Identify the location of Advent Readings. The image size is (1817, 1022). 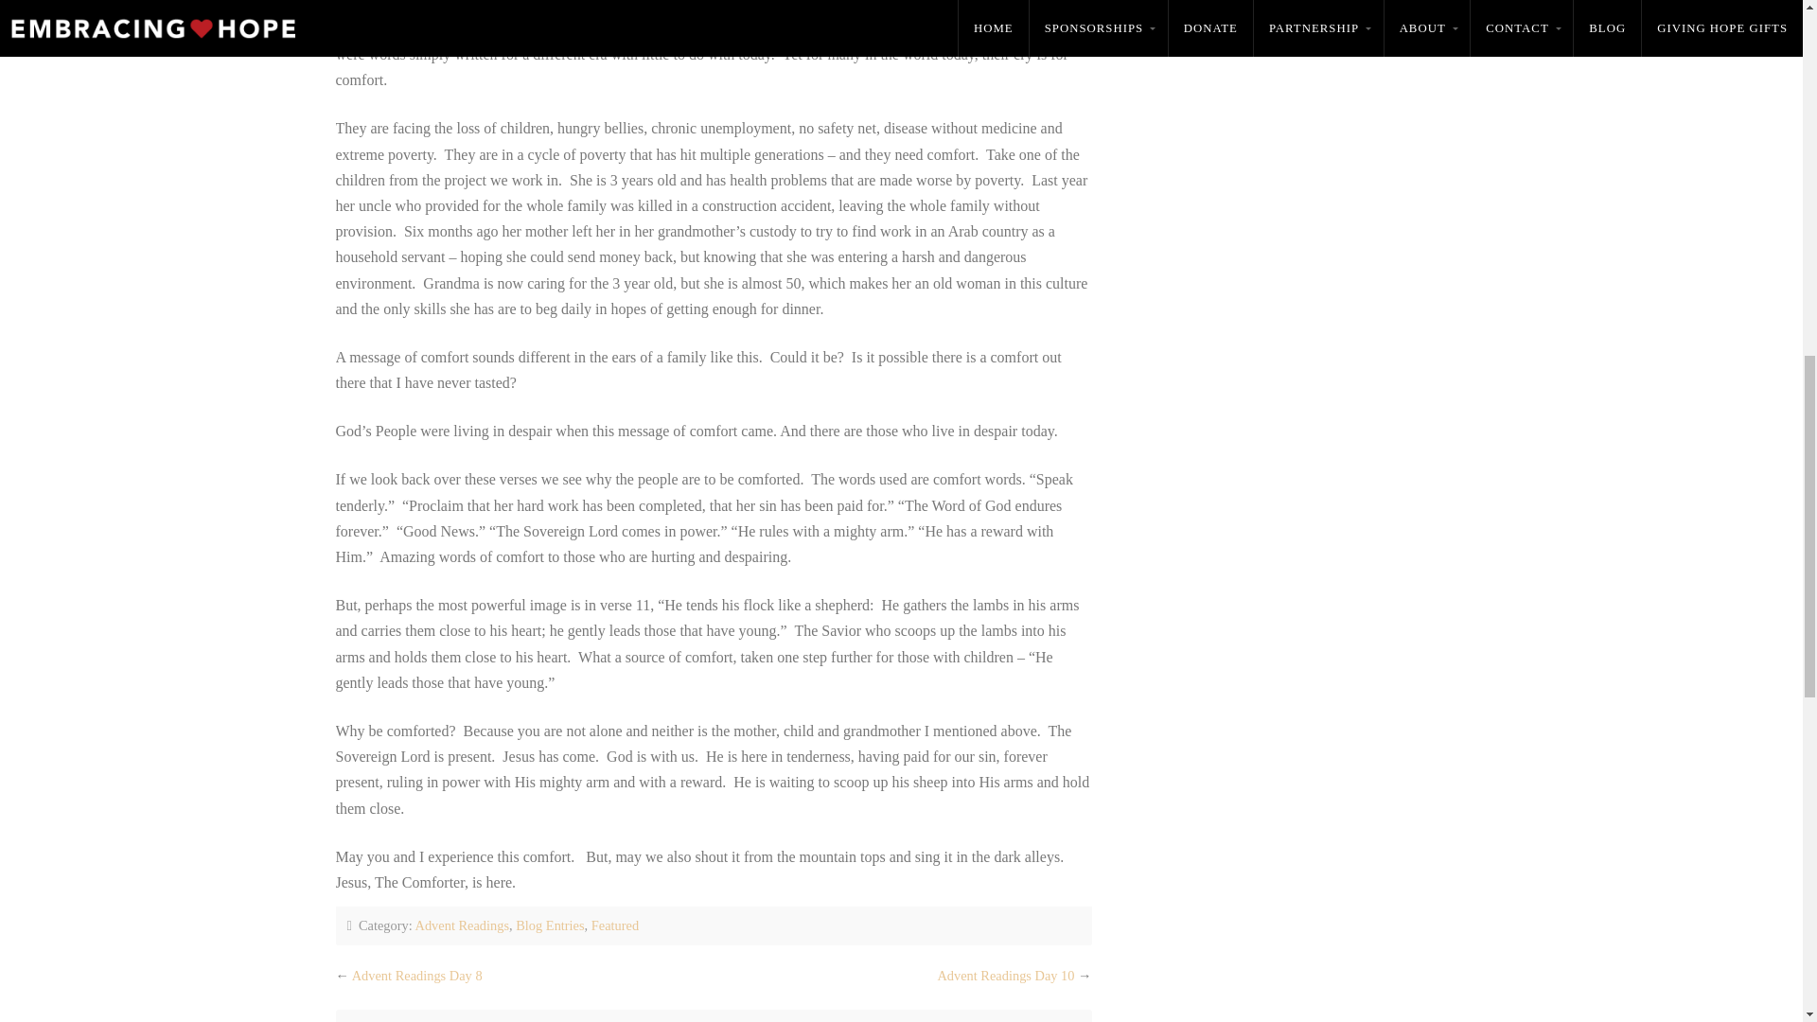
(463, 925).